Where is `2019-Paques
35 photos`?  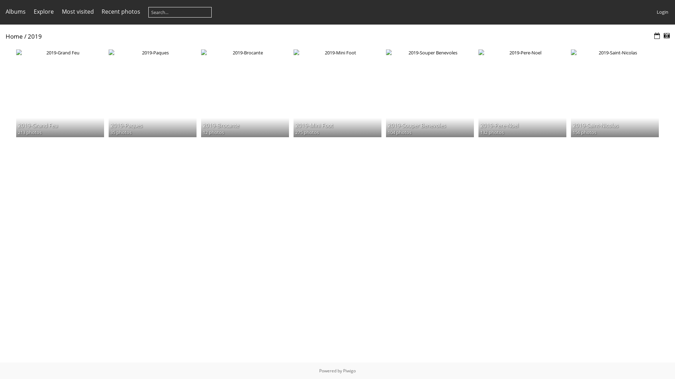 2019-Paques
35 photos is located at coordinates (153, 53).